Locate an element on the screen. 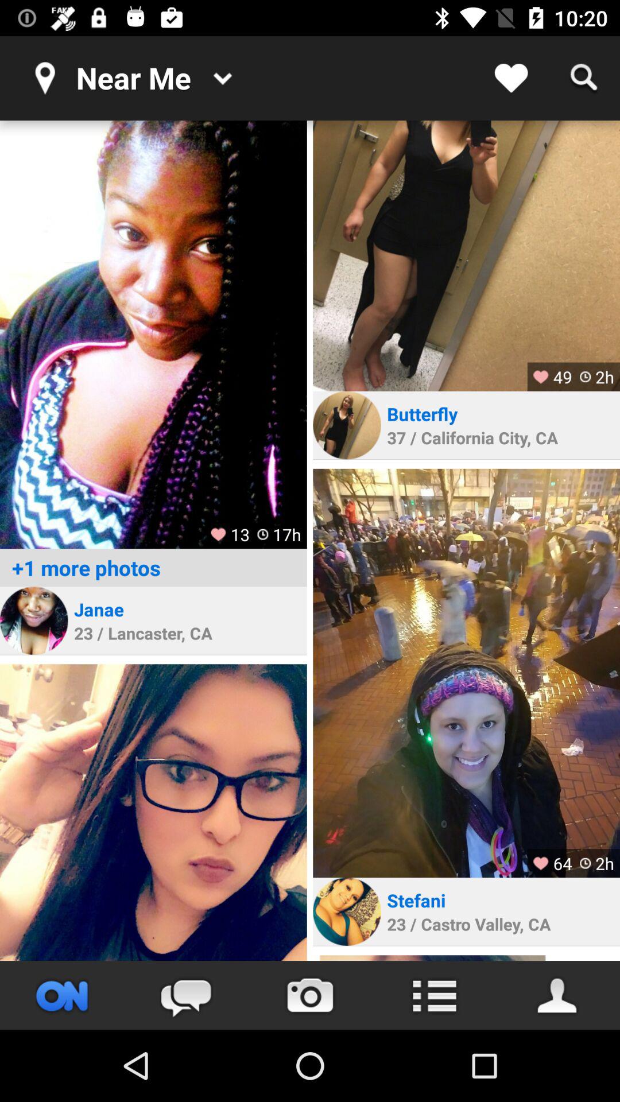 The image size is (620, 1102). view profile is located at coordinates (153, 813).